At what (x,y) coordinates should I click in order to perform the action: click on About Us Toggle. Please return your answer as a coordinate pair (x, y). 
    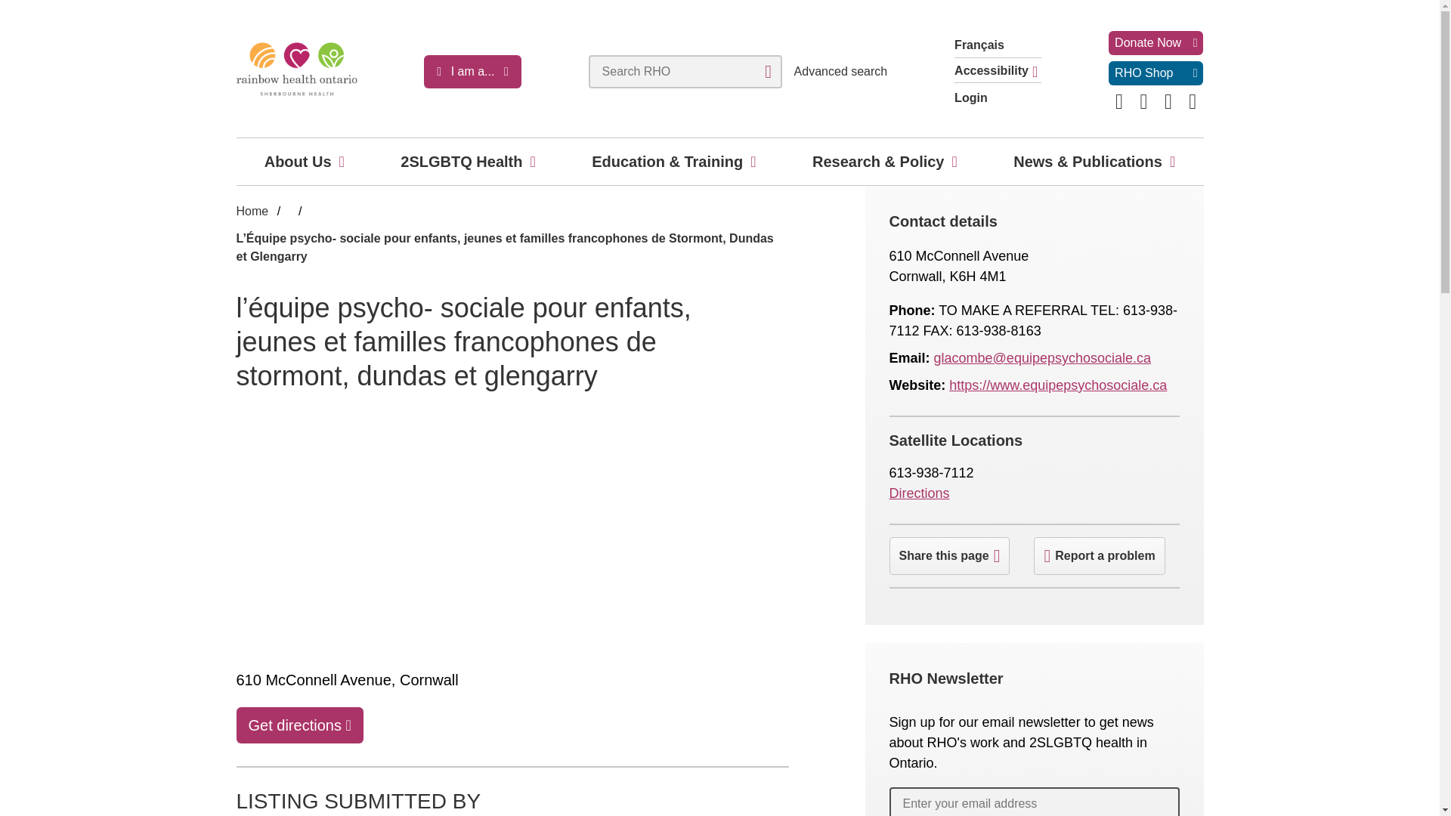
    Looking at the image, I should click on (342, 161).